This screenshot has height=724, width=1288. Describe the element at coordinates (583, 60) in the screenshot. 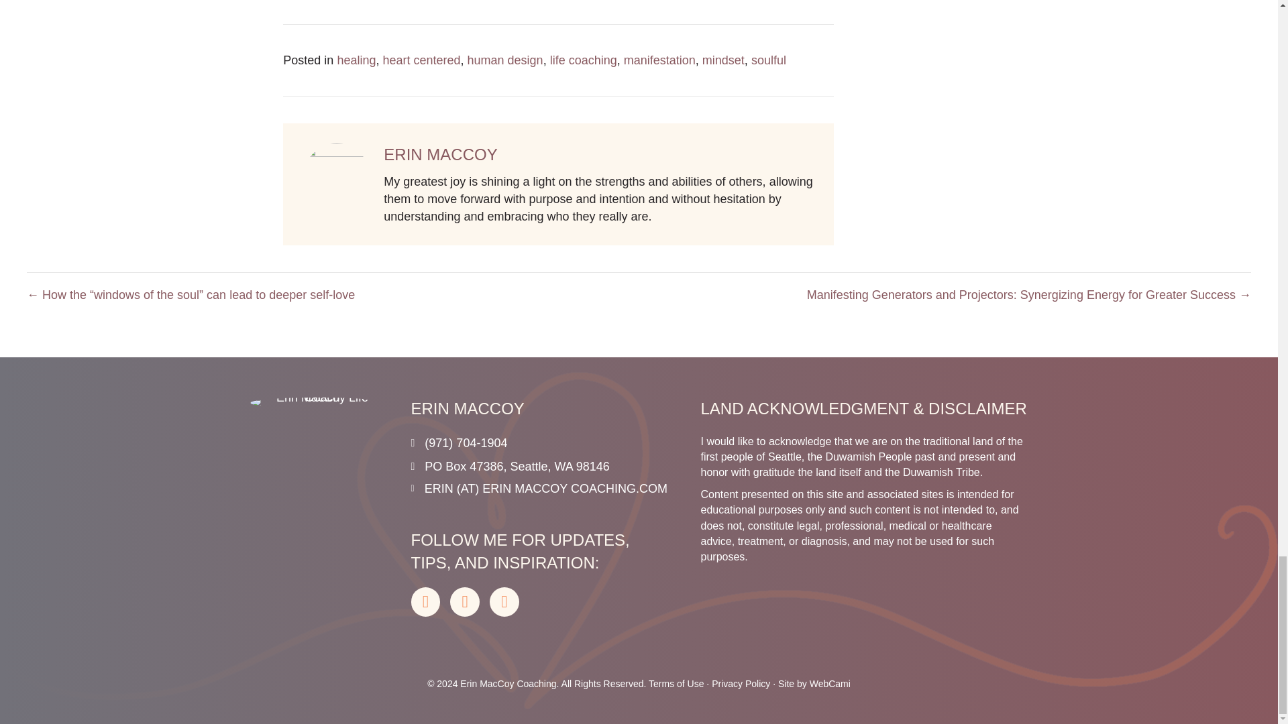

I see `life coaching` at that location.